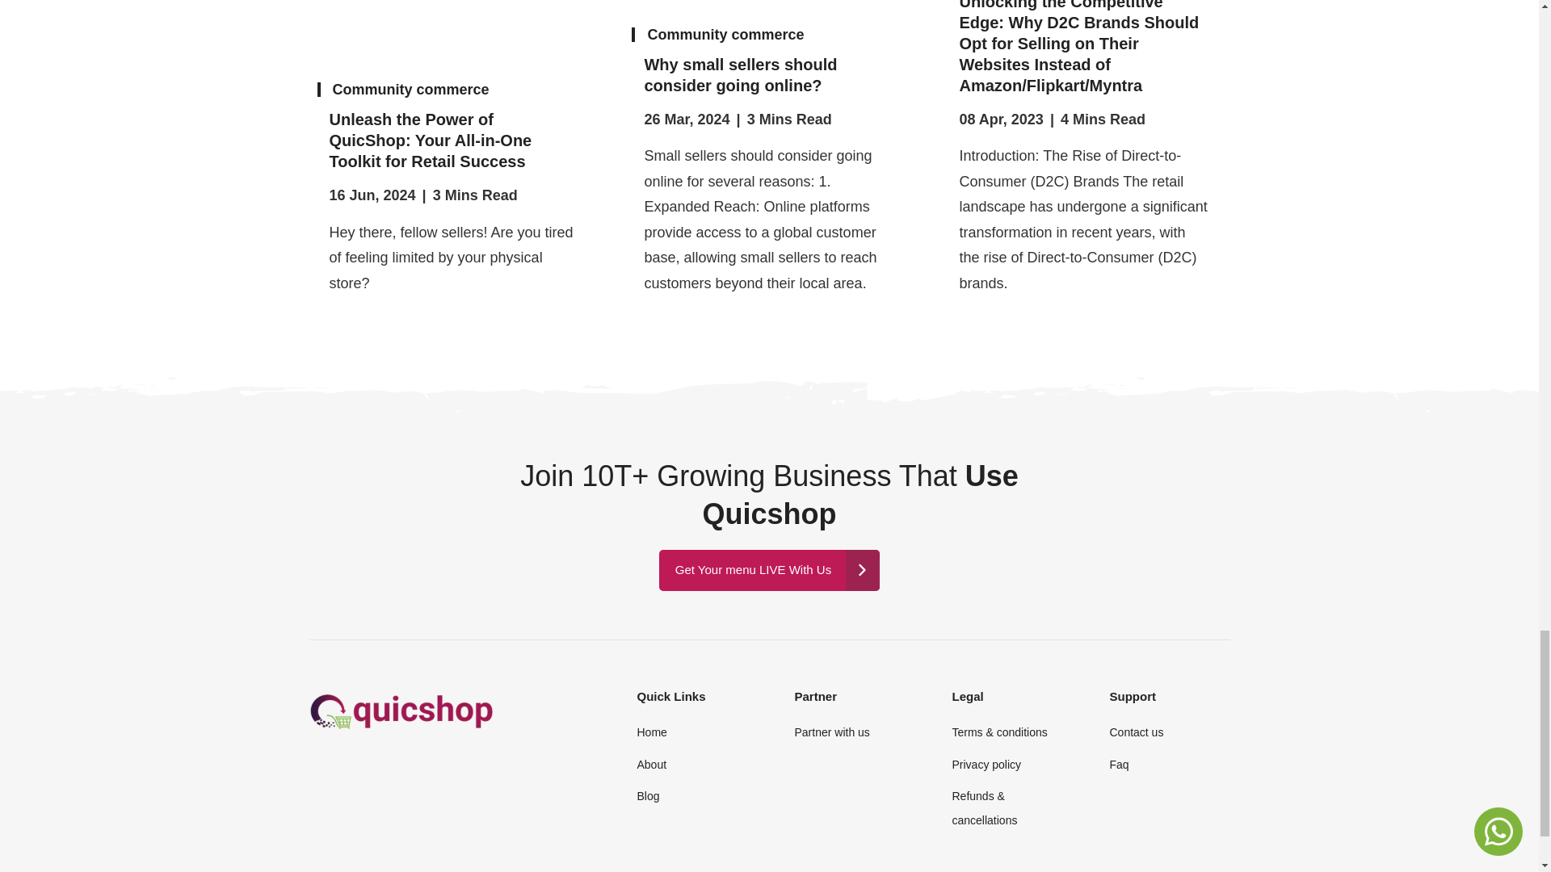 The height and width of the screenshot is (872, 1551). I want to click on Get Your menu LIVE With Us, so click(769, 570).